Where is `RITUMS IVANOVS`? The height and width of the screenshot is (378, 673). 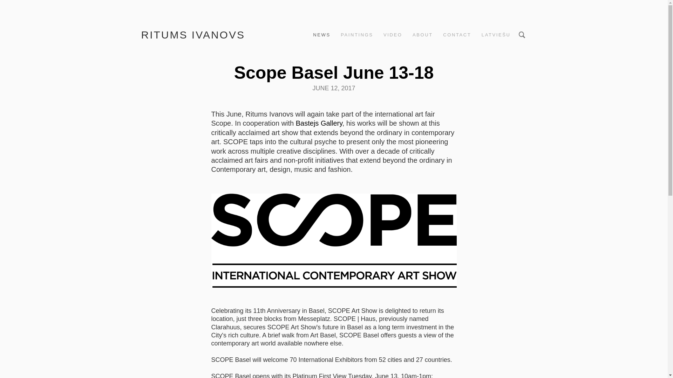 RITUMS IVANOVS is located at coordinates (193, 35).